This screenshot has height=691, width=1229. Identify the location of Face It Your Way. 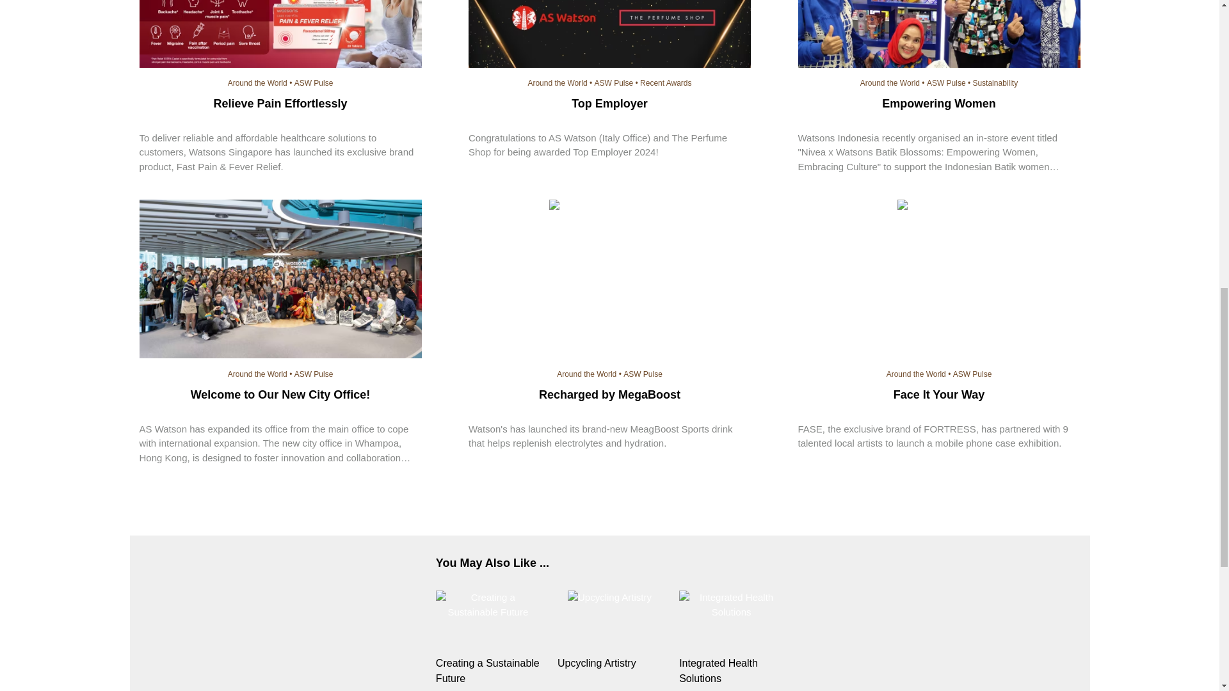
(938, 207).